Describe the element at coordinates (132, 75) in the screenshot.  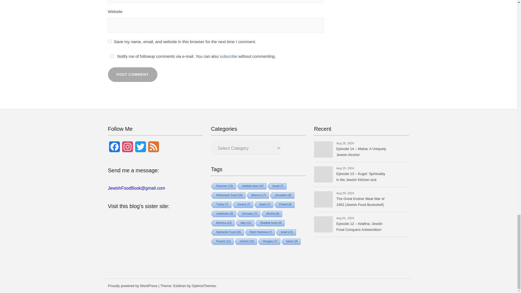
I see `Post Comment` at that location.